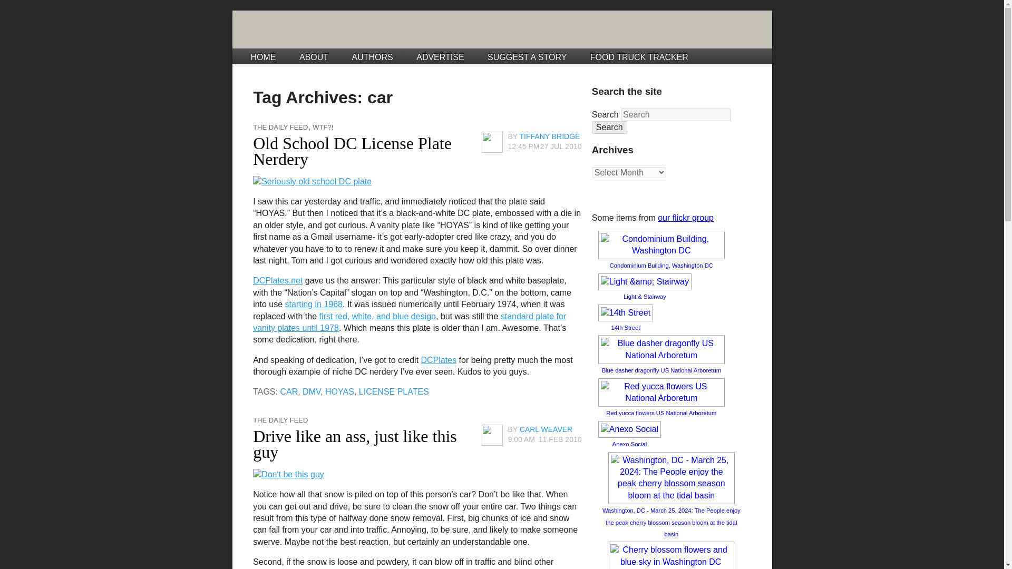 This screenshot has width=1012, height=569. What do you see at coordinates (352, 151) in the screenshot?
I see `Permalink to Old School DC License Plate Nerdery` at bounding box center [352, 151].